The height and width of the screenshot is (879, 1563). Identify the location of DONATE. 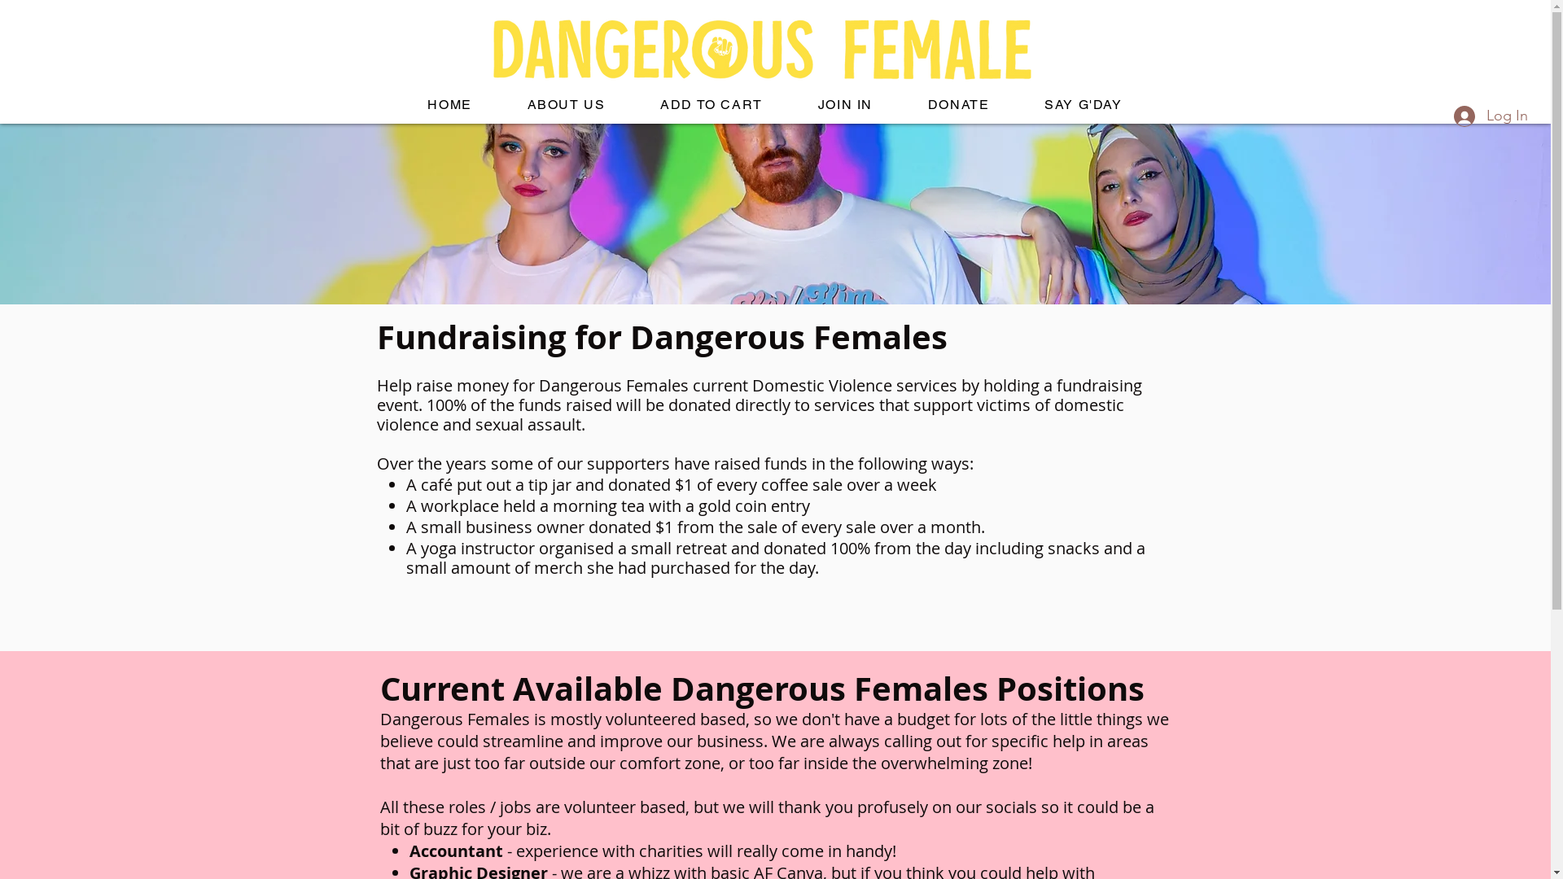
(959, 106).